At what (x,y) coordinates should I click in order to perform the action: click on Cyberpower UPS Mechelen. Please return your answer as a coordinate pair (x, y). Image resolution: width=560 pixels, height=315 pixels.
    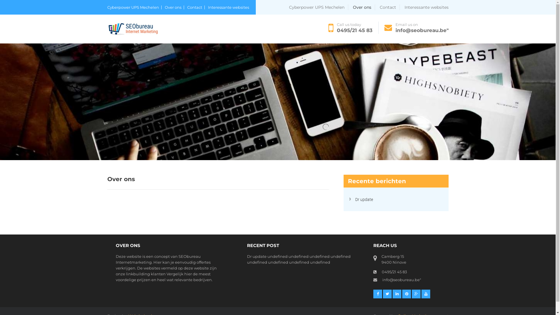
    Looking at the image, I should click on (318, 7).